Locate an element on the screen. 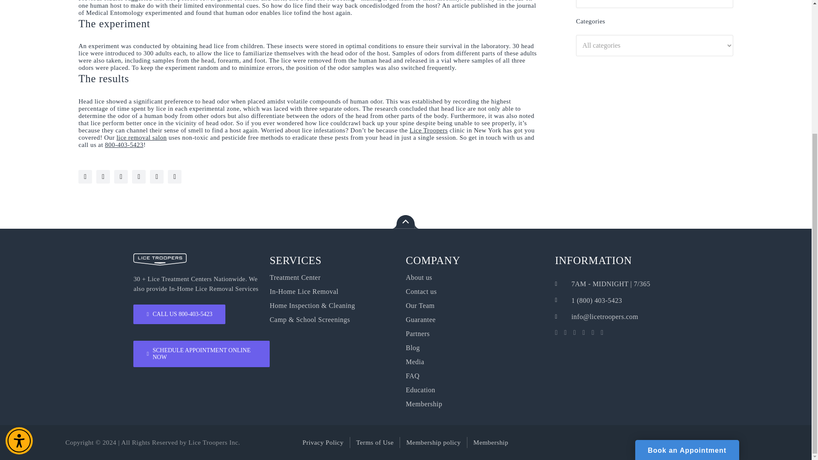  Group 914 is located at coordinates (159, 260).